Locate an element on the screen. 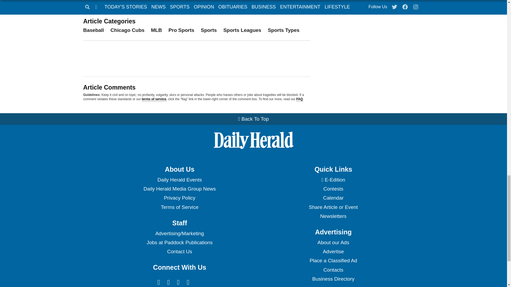 This screenshot has width=511, height=287. Jobs at Paddock Publications is located at coordinates (179, 242).